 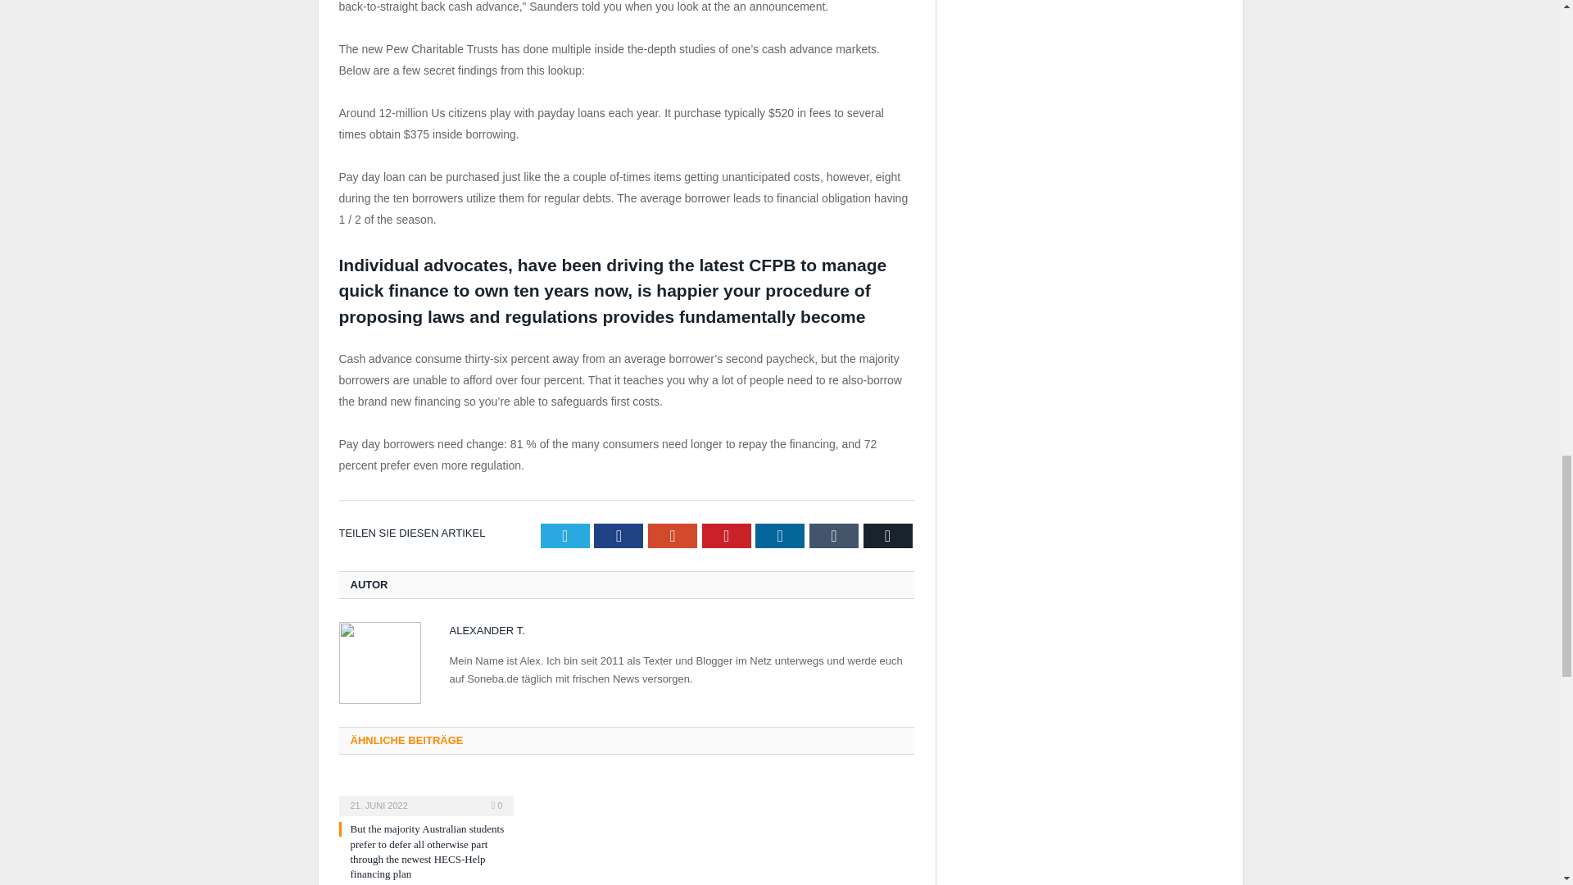 What do you see at coordinates (619, 536) in the screenshot?
I see `Facebook` at bounding box center [619, 536].